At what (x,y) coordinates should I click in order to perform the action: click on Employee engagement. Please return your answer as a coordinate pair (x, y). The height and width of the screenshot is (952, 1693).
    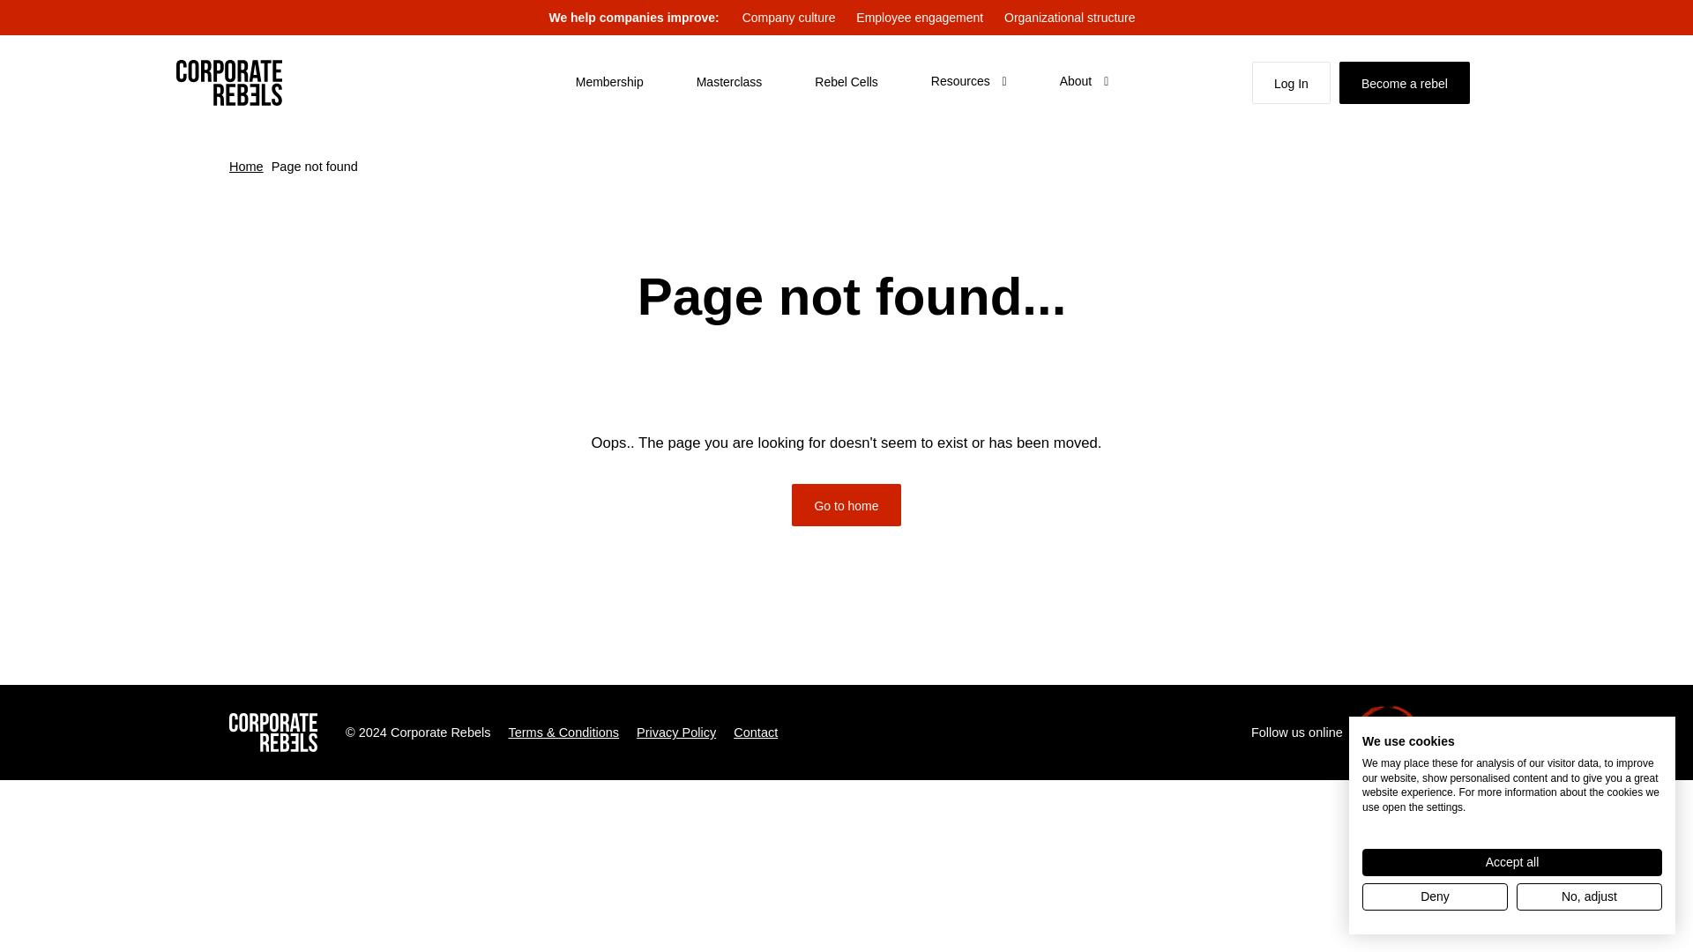
    Looking at the image, I should click on (920, 18).